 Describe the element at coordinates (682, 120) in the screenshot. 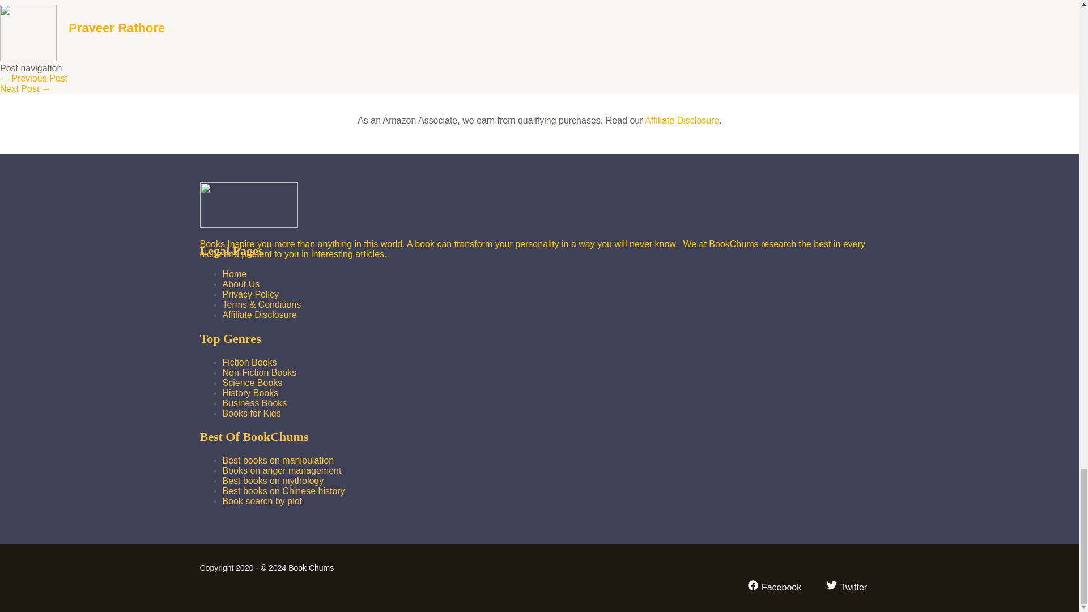

I see `Affiliate Disclosure` at that location.